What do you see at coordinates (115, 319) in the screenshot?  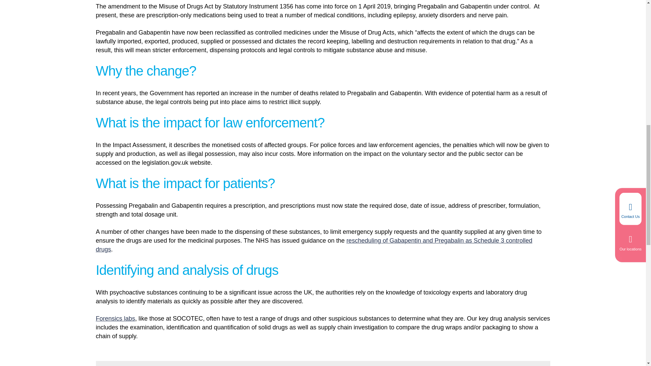 I see `Forensic Labs` at bounding box center [115, 319].